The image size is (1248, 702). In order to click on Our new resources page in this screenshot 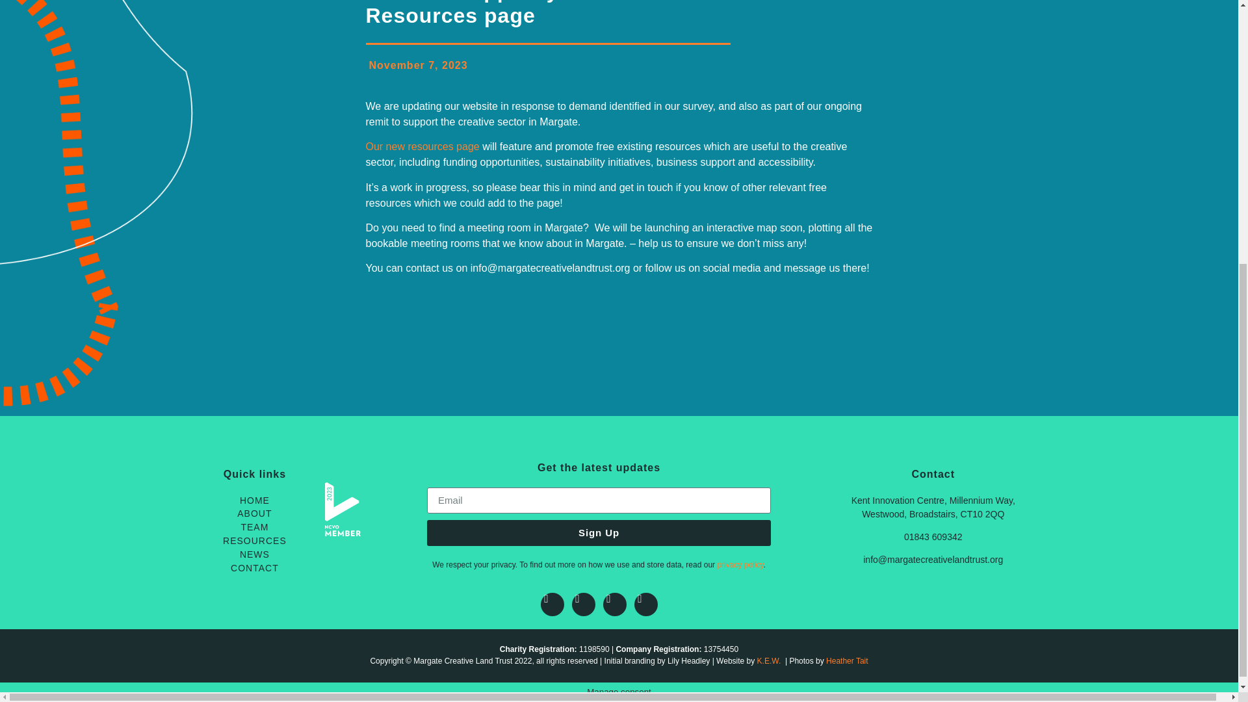, I will do `click(422, 147)`.